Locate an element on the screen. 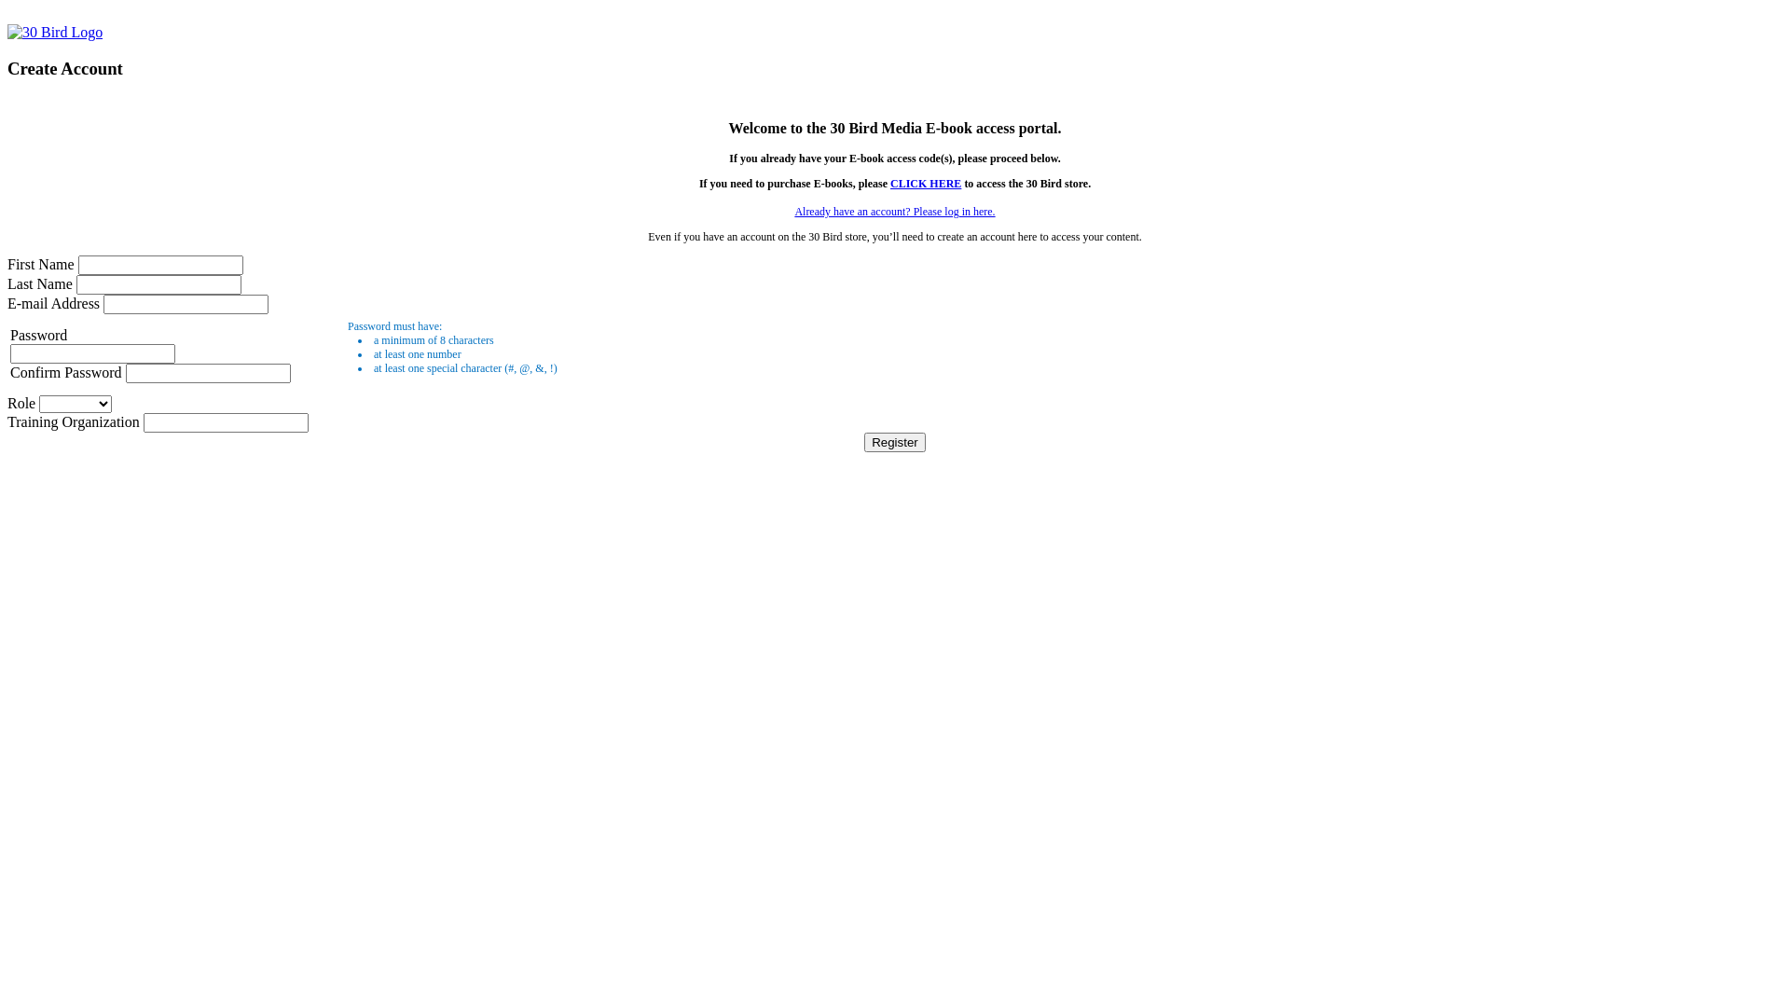 The width and height of the screenshot is (1790, 1007). Register is located at coordinates (895, 442).